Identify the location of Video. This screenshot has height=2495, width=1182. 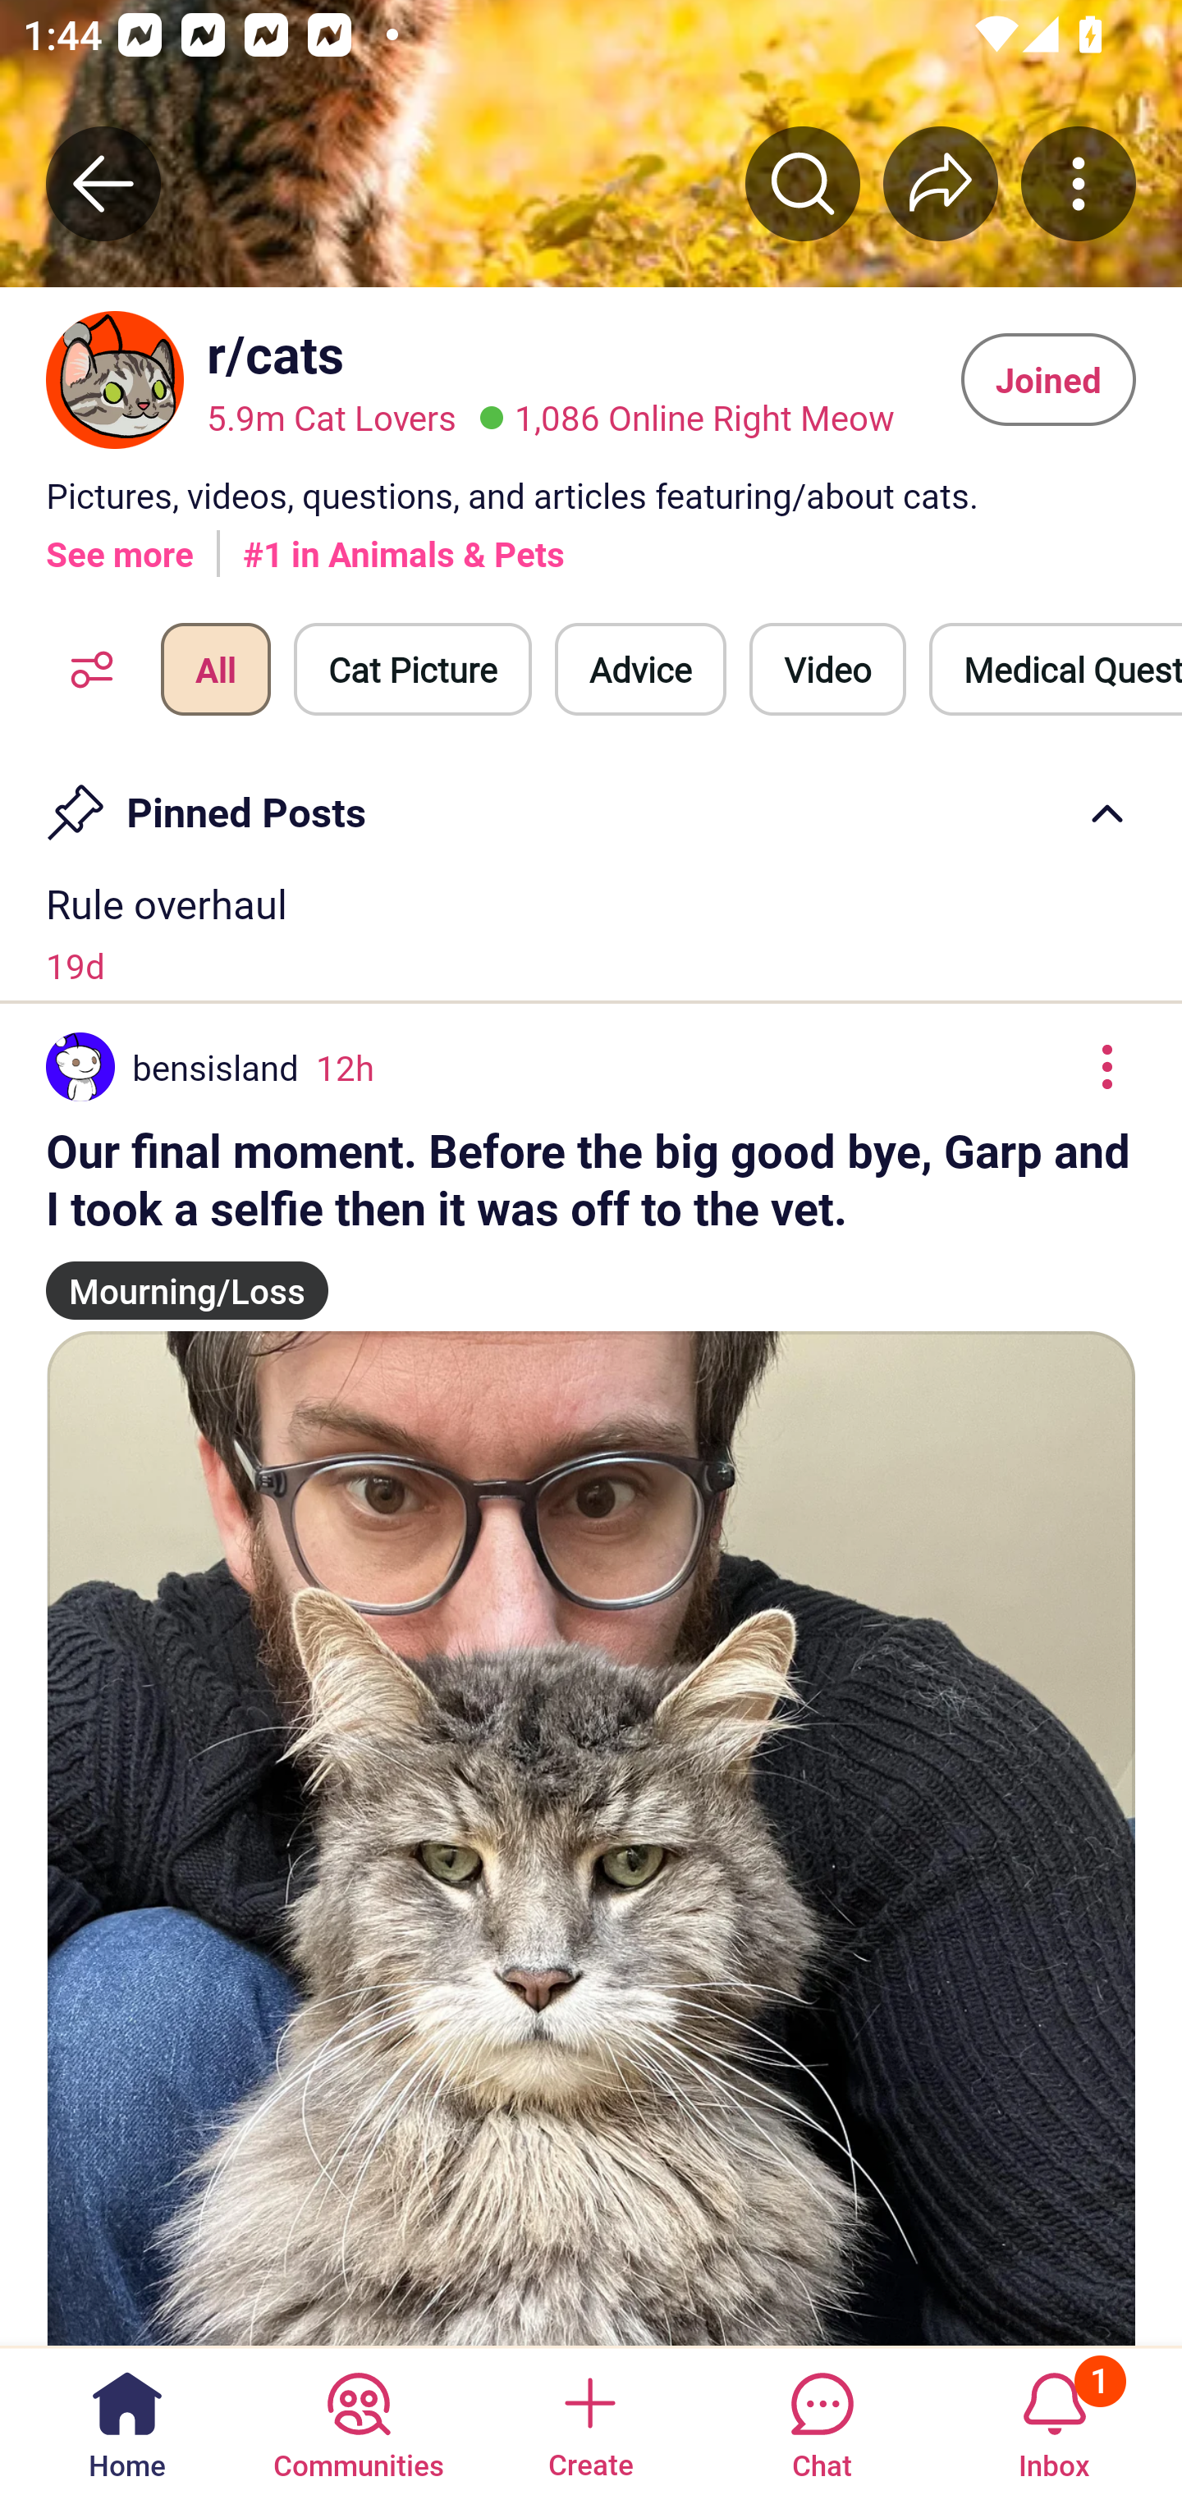
(827, 670).